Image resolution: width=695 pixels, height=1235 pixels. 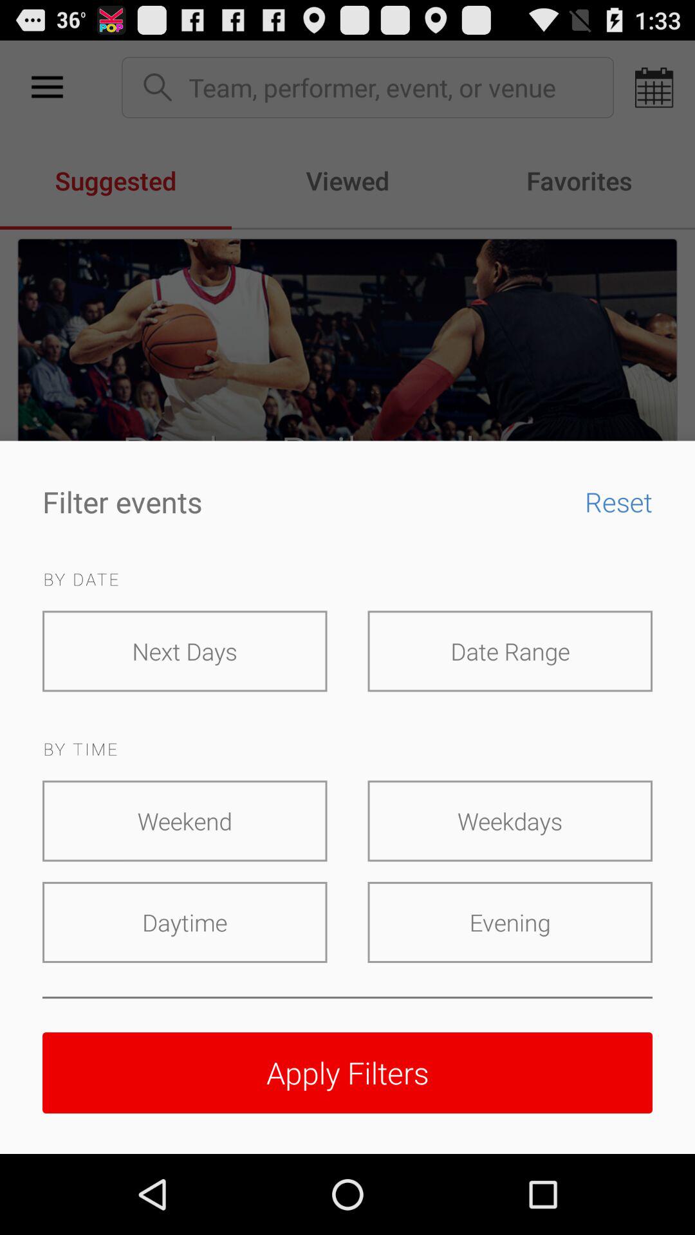 I want to click on press evening item, so click(x=510, y=922).